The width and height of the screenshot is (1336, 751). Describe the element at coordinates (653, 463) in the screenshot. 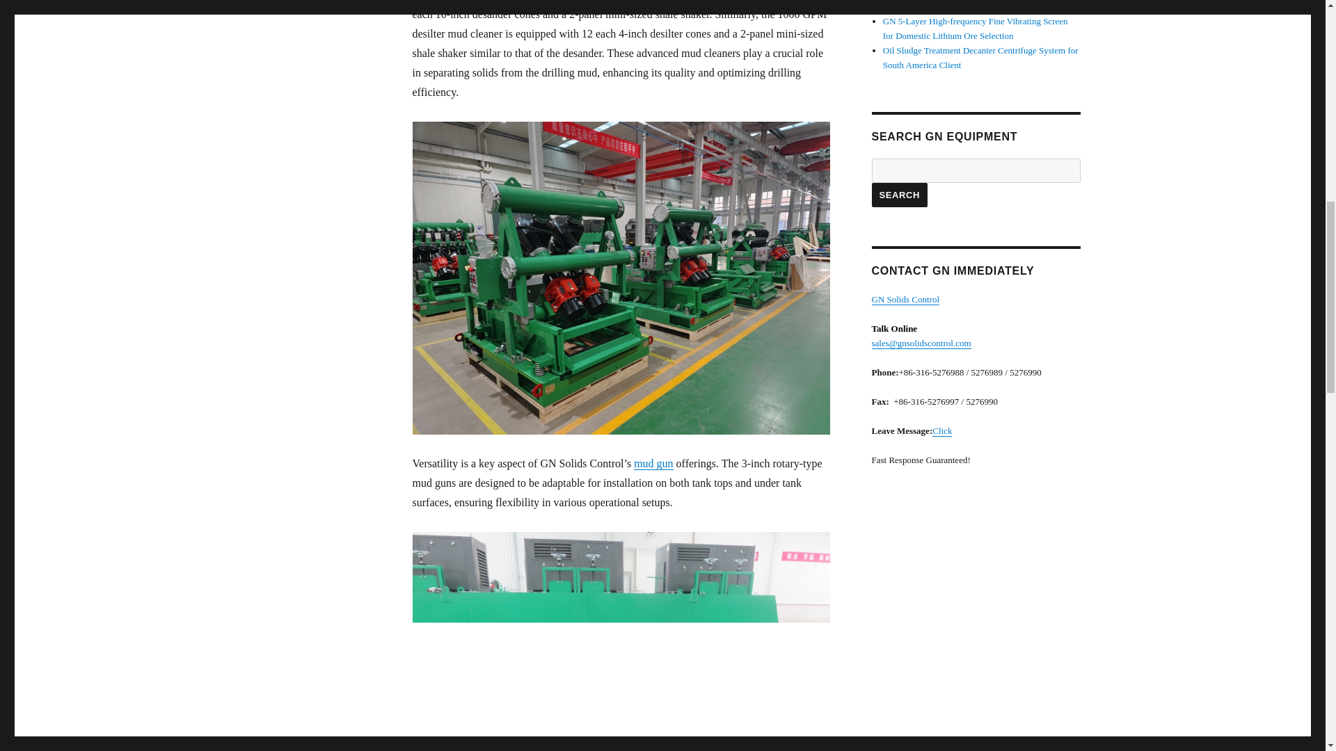

I see `mud gun` at that location.